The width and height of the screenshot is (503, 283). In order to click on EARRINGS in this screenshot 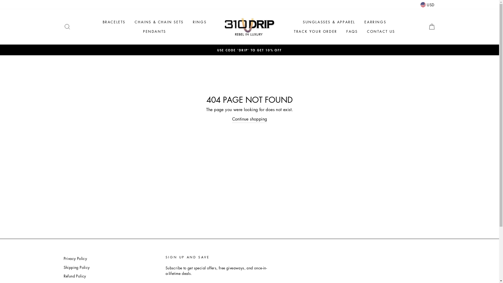, I will do `click(375, 22)`.